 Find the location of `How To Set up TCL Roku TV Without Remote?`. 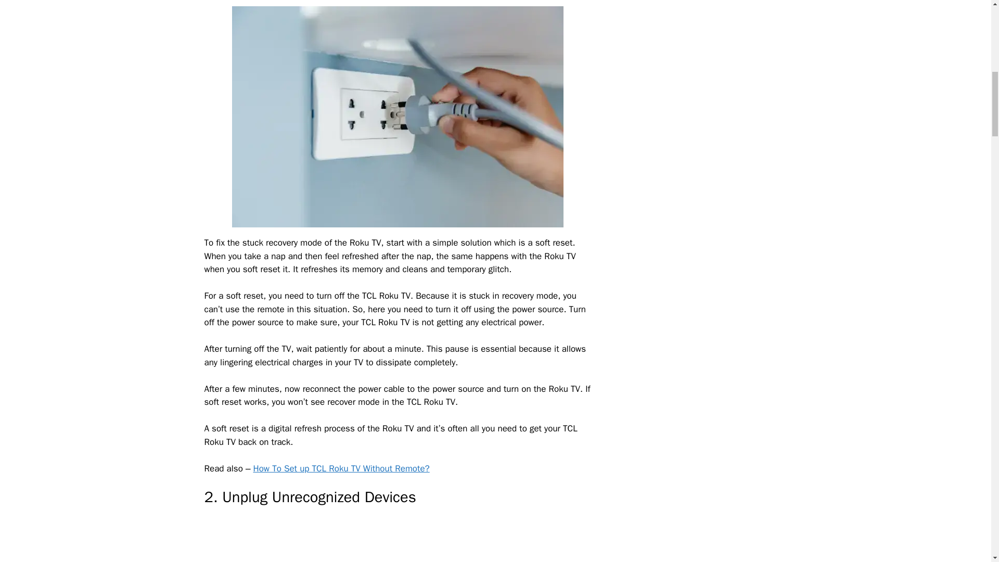

How To Set up TCL Roku TV Without Remote? is located at coordinates (341, 468).